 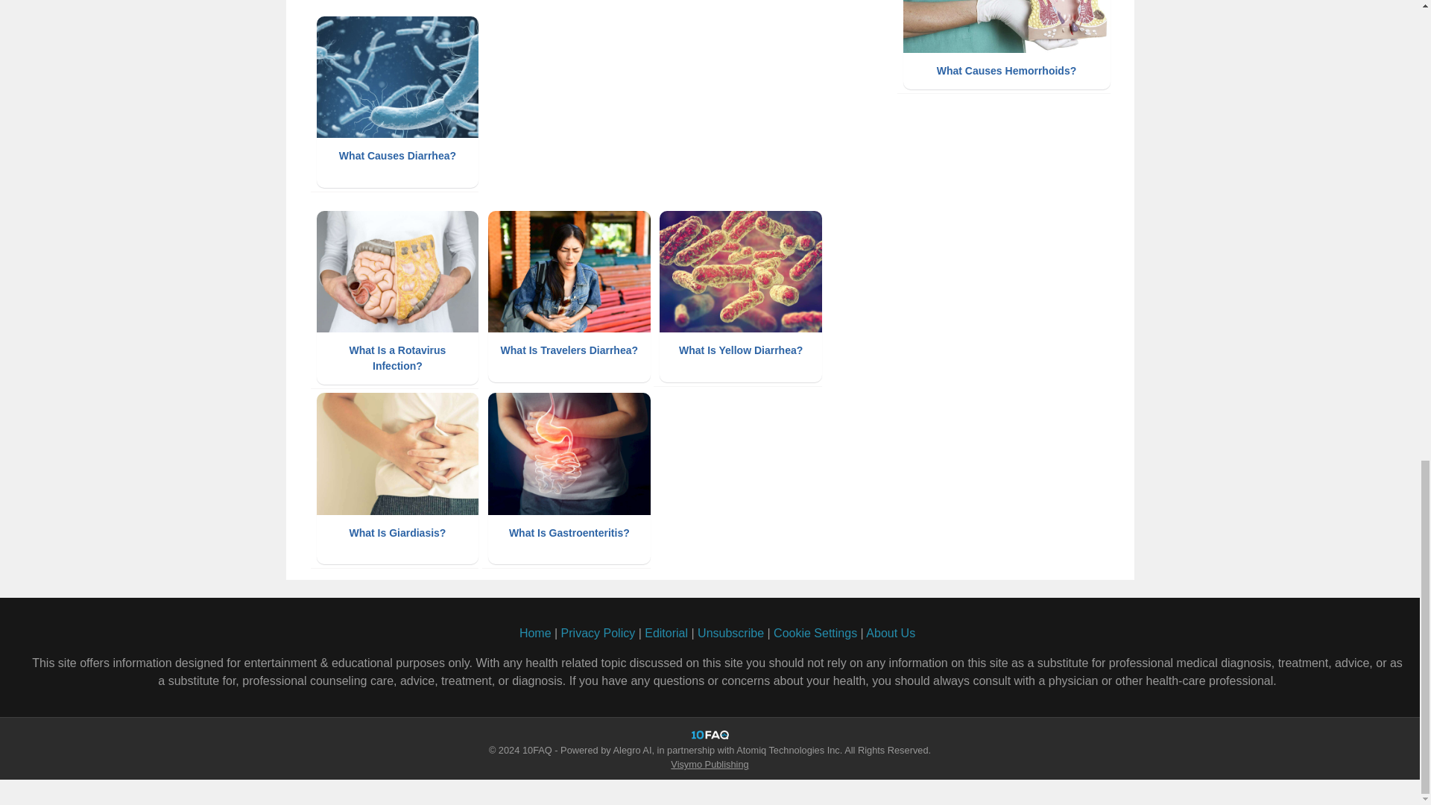 I want to click on About Us, so click(x=890, y=633).